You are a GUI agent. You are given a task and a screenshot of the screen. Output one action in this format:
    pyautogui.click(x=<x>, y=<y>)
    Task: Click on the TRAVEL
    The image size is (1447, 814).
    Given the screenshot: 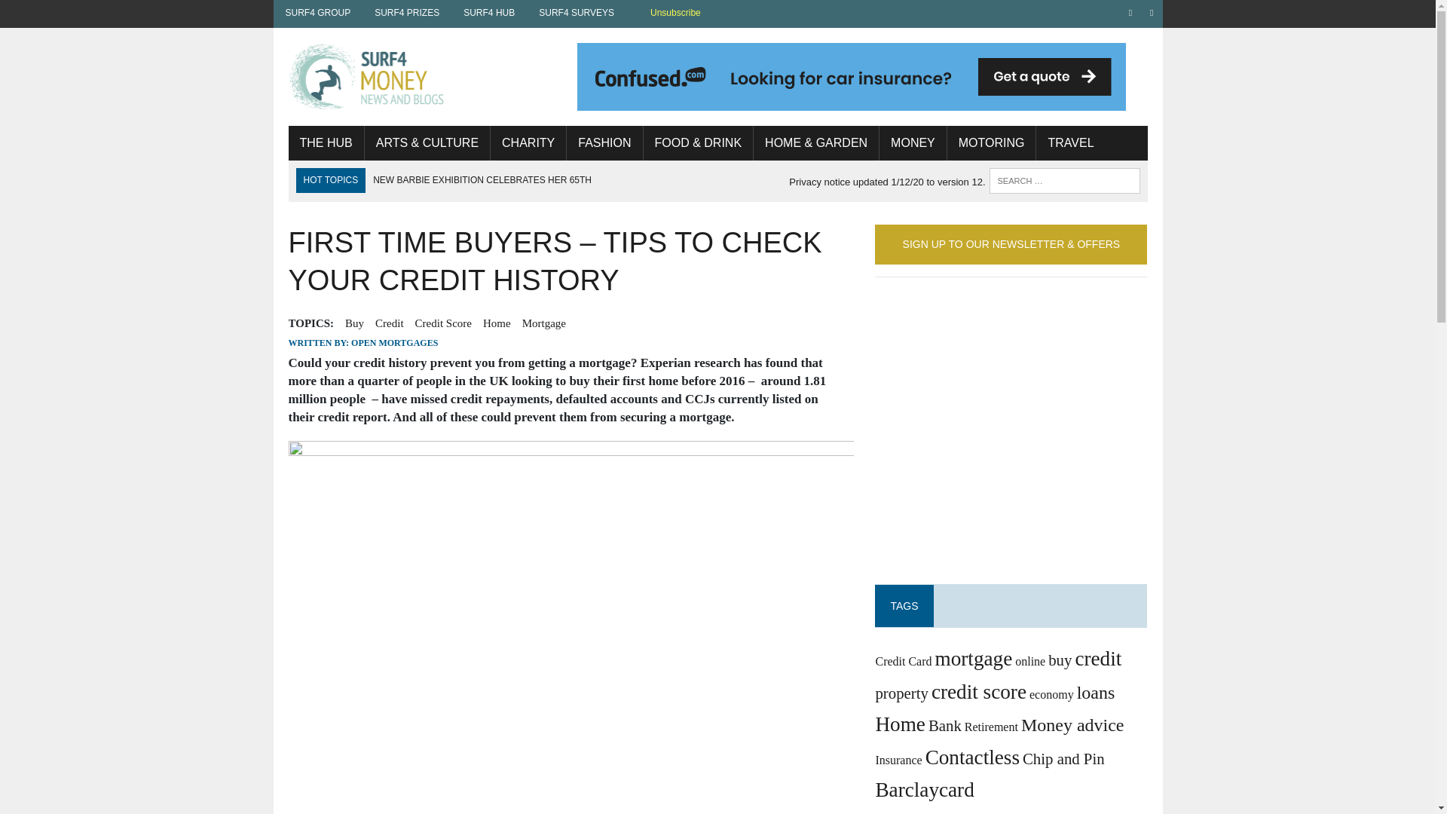 What is the action you would take?
    pyautogui.click(x=1070, y=143)
    